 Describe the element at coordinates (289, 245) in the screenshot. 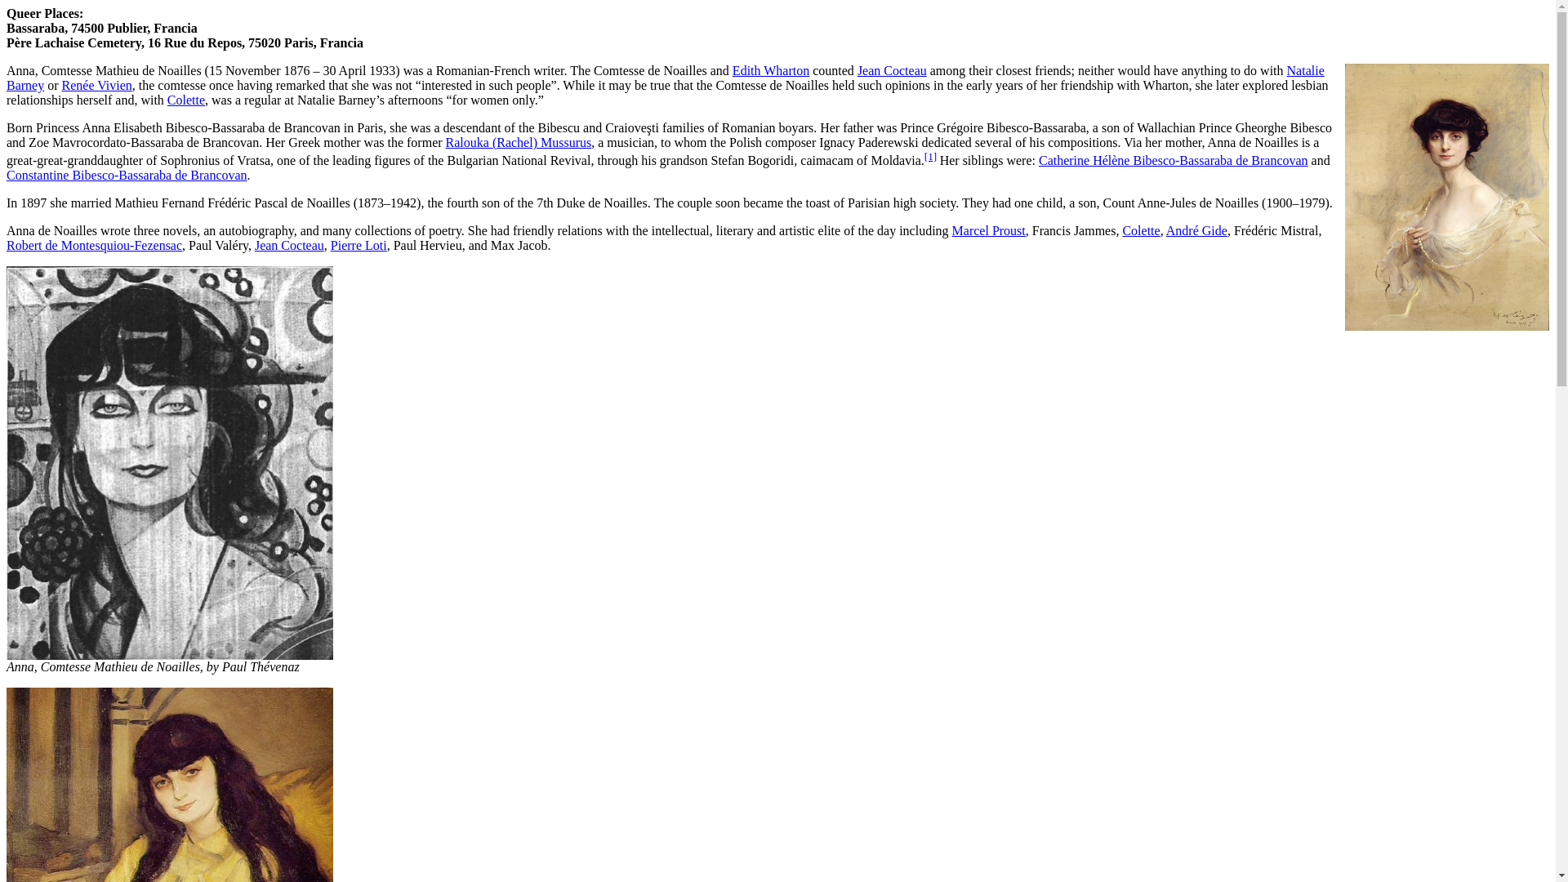

I see `Jean Cocteau` at that location.